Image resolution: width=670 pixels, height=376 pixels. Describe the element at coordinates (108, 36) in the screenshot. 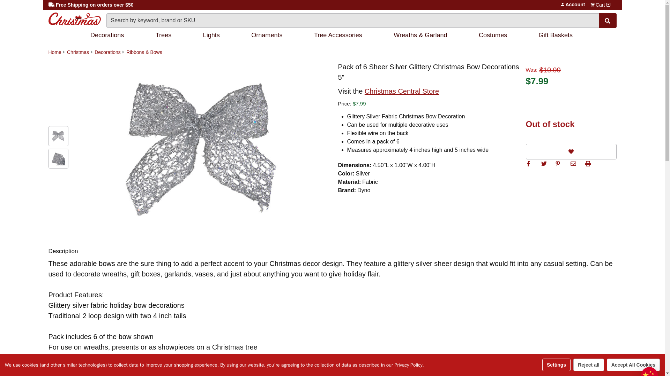

I see `Decorations` at that location.